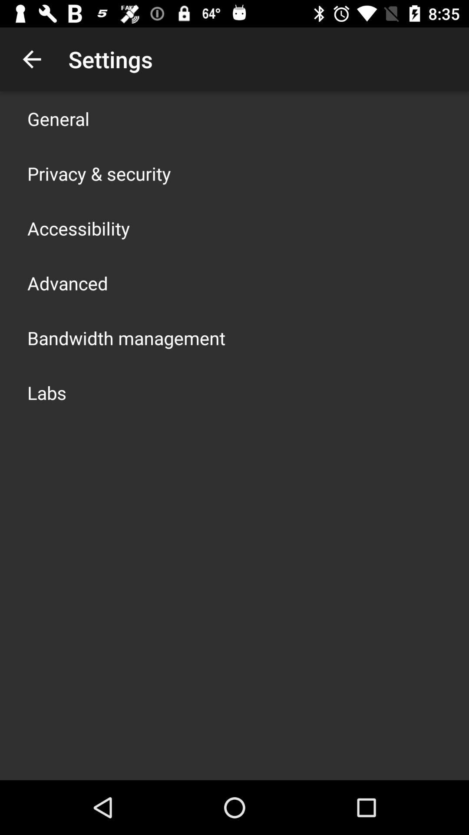  What do you see at coordinates (126, 337) in the screenshot?
I see `choose the bandwidth management app` at bounding box center [126, 337].